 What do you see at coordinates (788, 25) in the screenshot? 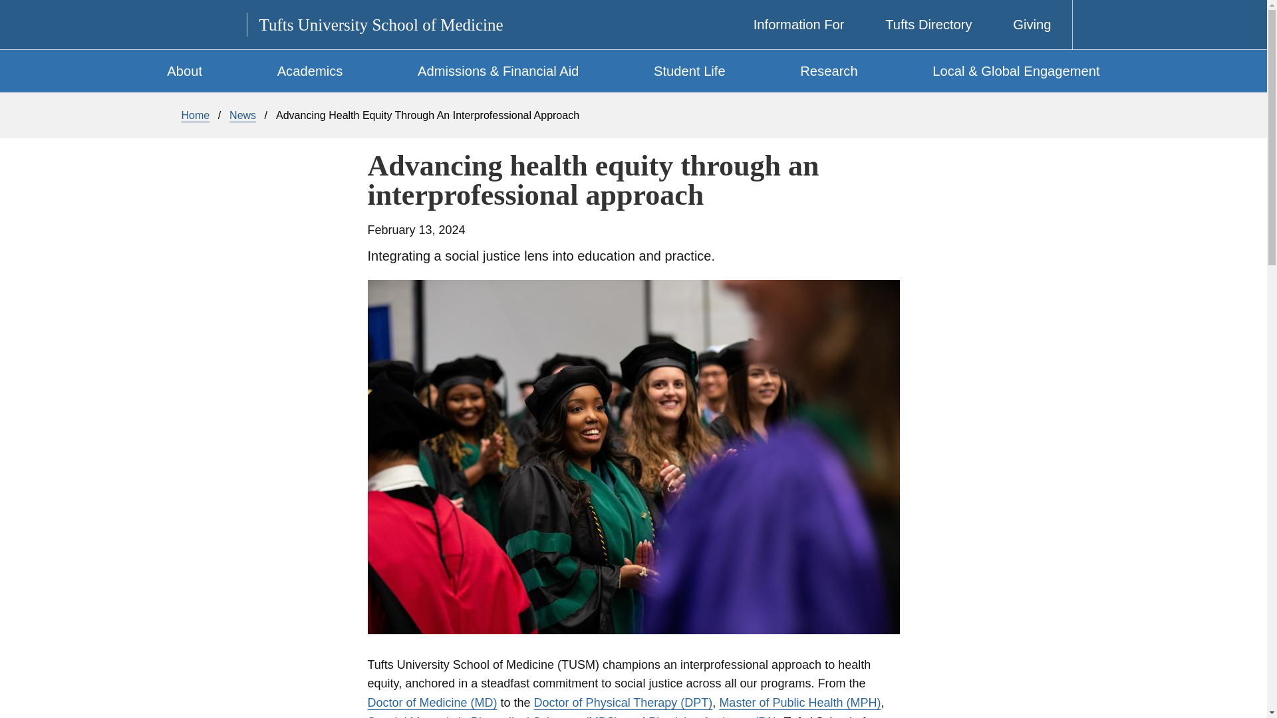
I see `Information For` at bounding box center [788, 25].